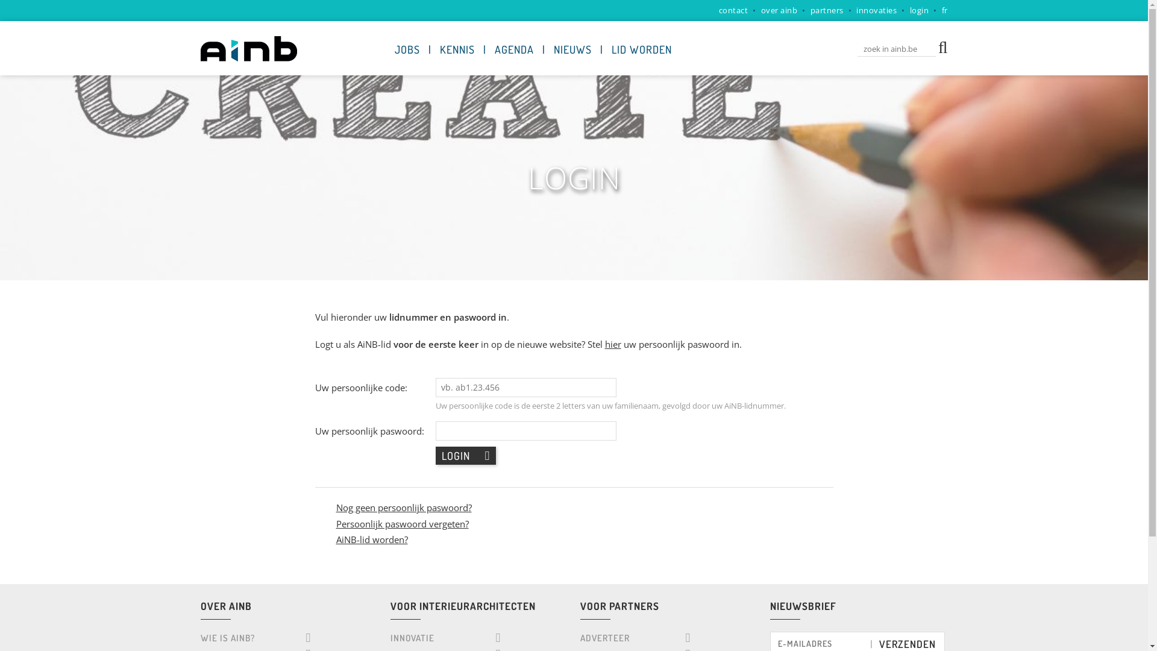 The image size is (1157, 651). I want to click on ADVERTEER, so click(635, 638).